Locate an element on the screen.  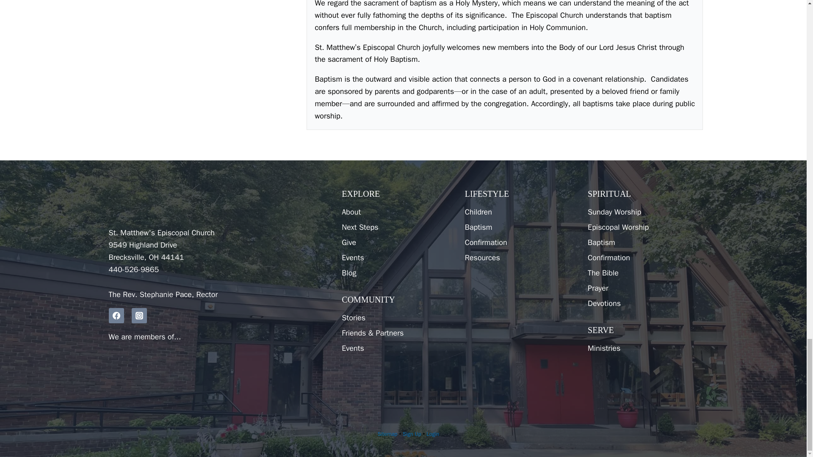
Devotions is located at coordinates (643, 303).